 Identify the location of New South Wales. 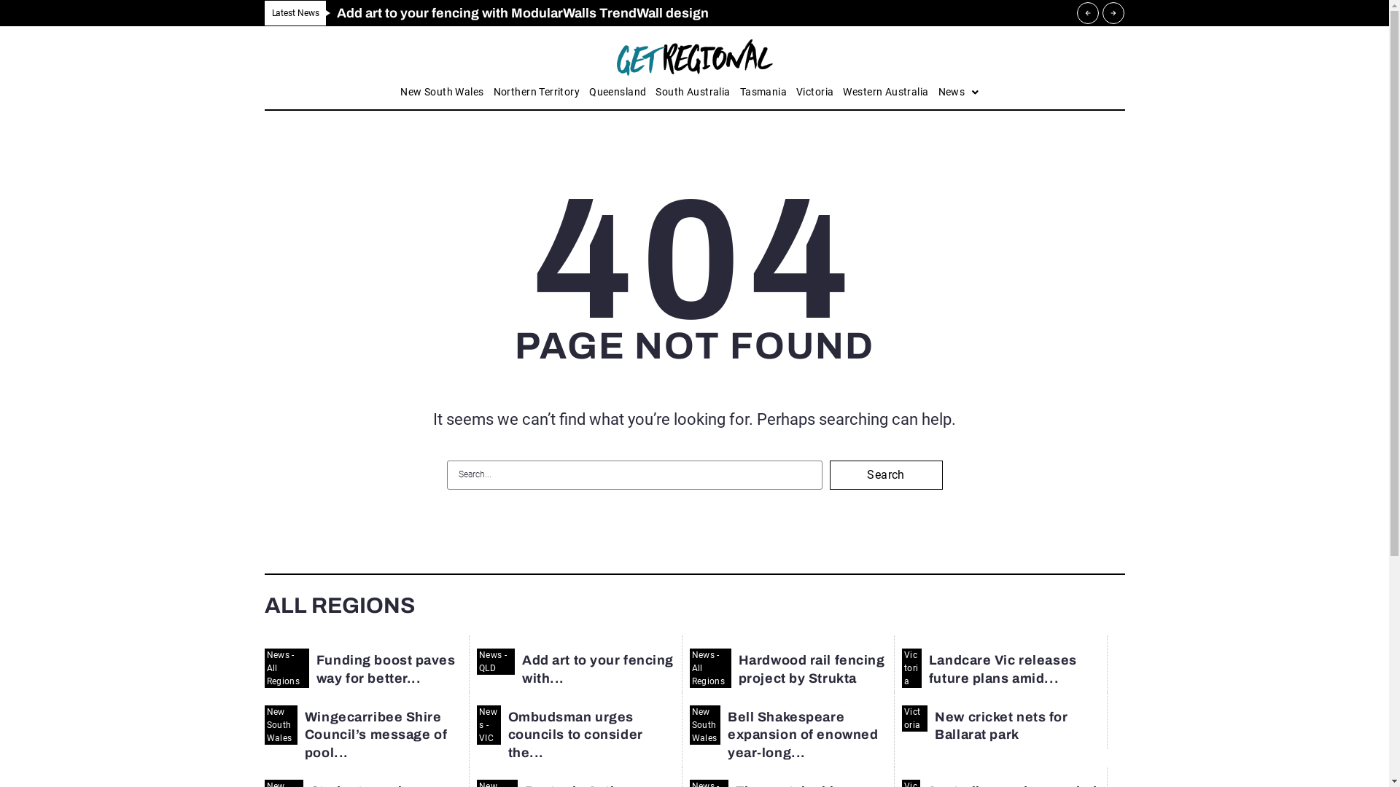
(442, 92).